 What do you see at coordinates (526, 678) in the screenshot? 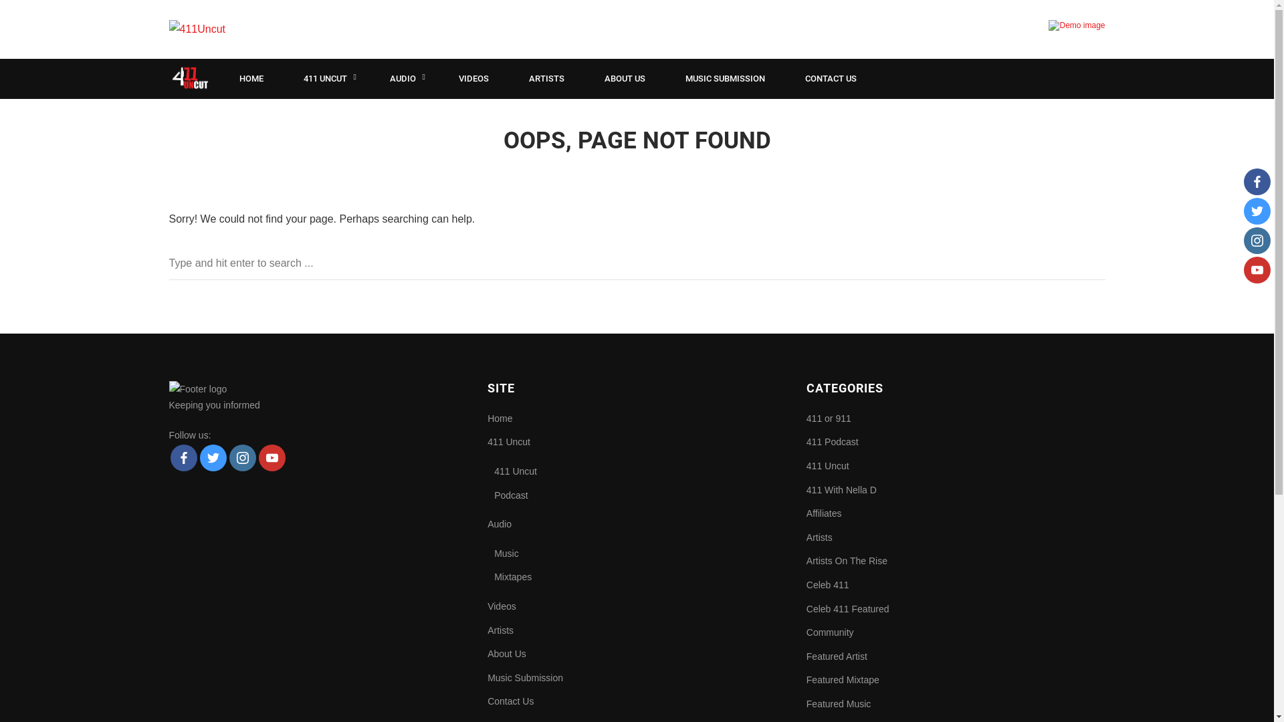
I see `Music Submission` at bounding box center [526, 678].